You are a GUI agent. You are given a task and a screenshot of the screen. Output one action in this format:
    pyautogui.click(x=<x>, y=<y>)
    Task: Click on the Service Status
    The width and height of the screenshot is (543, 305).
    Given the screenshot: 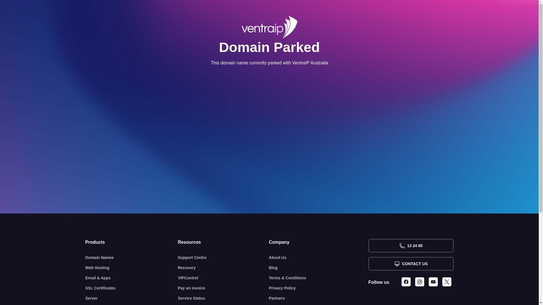 What is the action you would take?
    pyautogui.click(x=223, y=298)
    